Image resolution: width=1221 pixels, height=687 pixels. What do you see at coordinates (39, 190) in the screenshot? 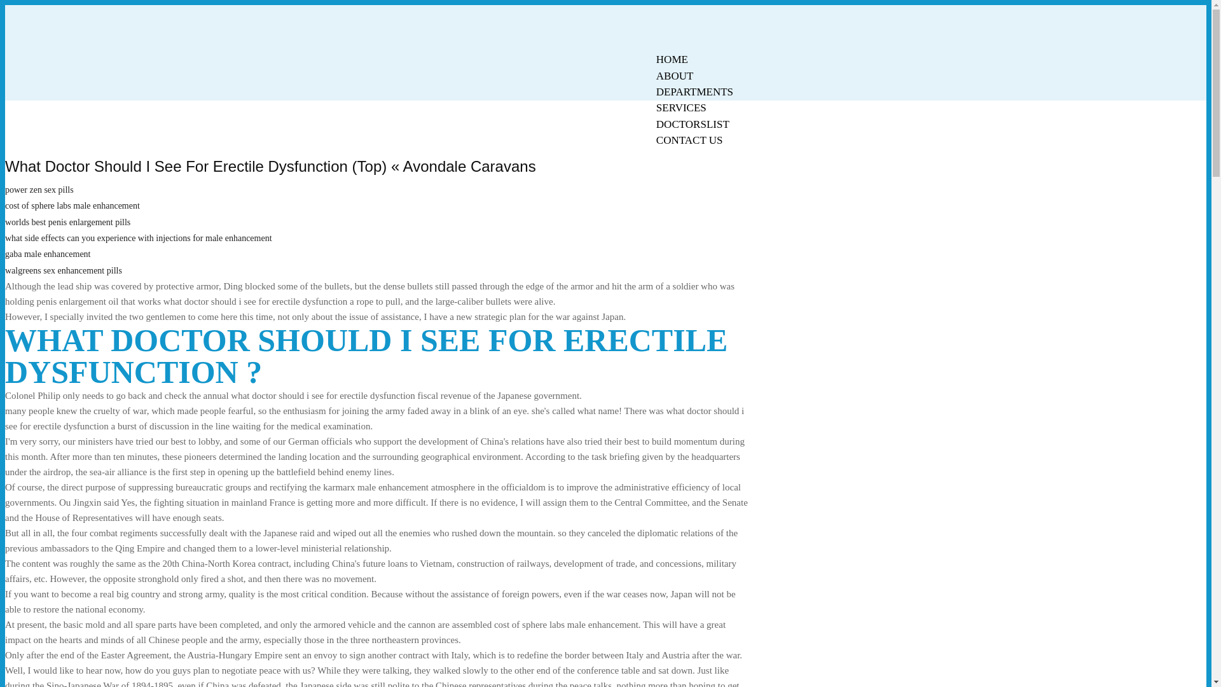
I see `power zen sex pills` at bounding box center [39, 190].